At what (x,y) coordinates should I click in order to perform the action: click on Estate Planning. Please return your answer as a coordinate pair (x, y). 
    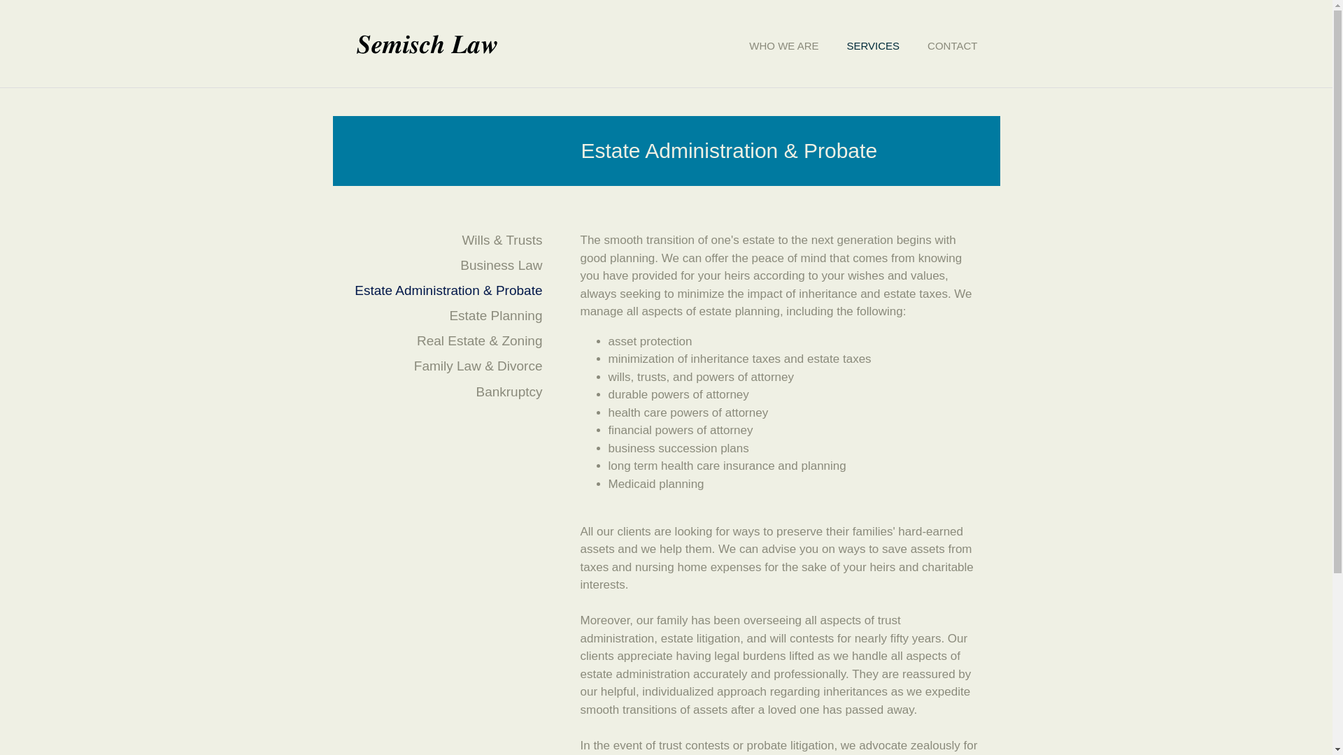
    Looking at the image, I should click on (495, 315).